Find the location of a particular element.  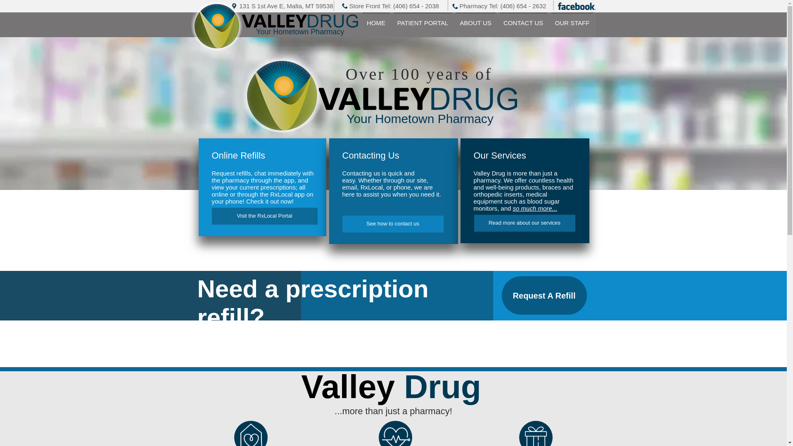

See how to contact us is located at coordinates (392, 224).